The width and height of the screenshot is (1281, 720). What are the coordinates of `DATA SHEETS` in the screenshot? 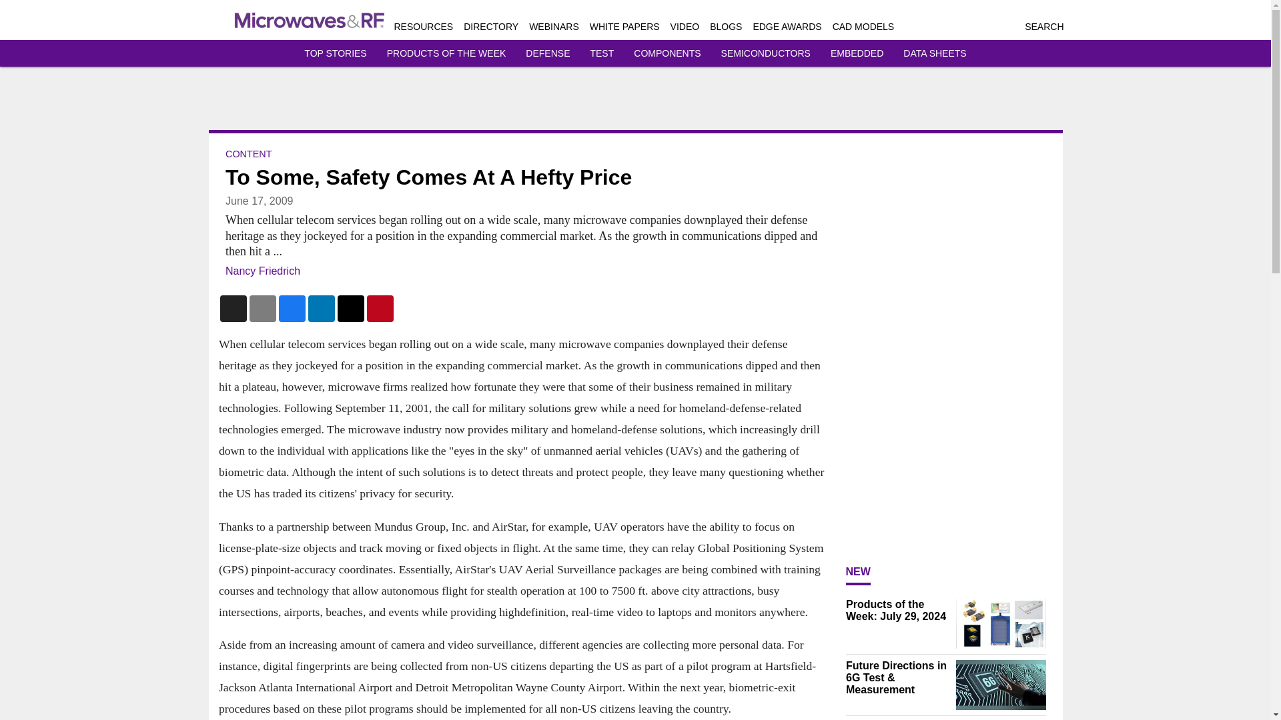 It's located at (934, 53).